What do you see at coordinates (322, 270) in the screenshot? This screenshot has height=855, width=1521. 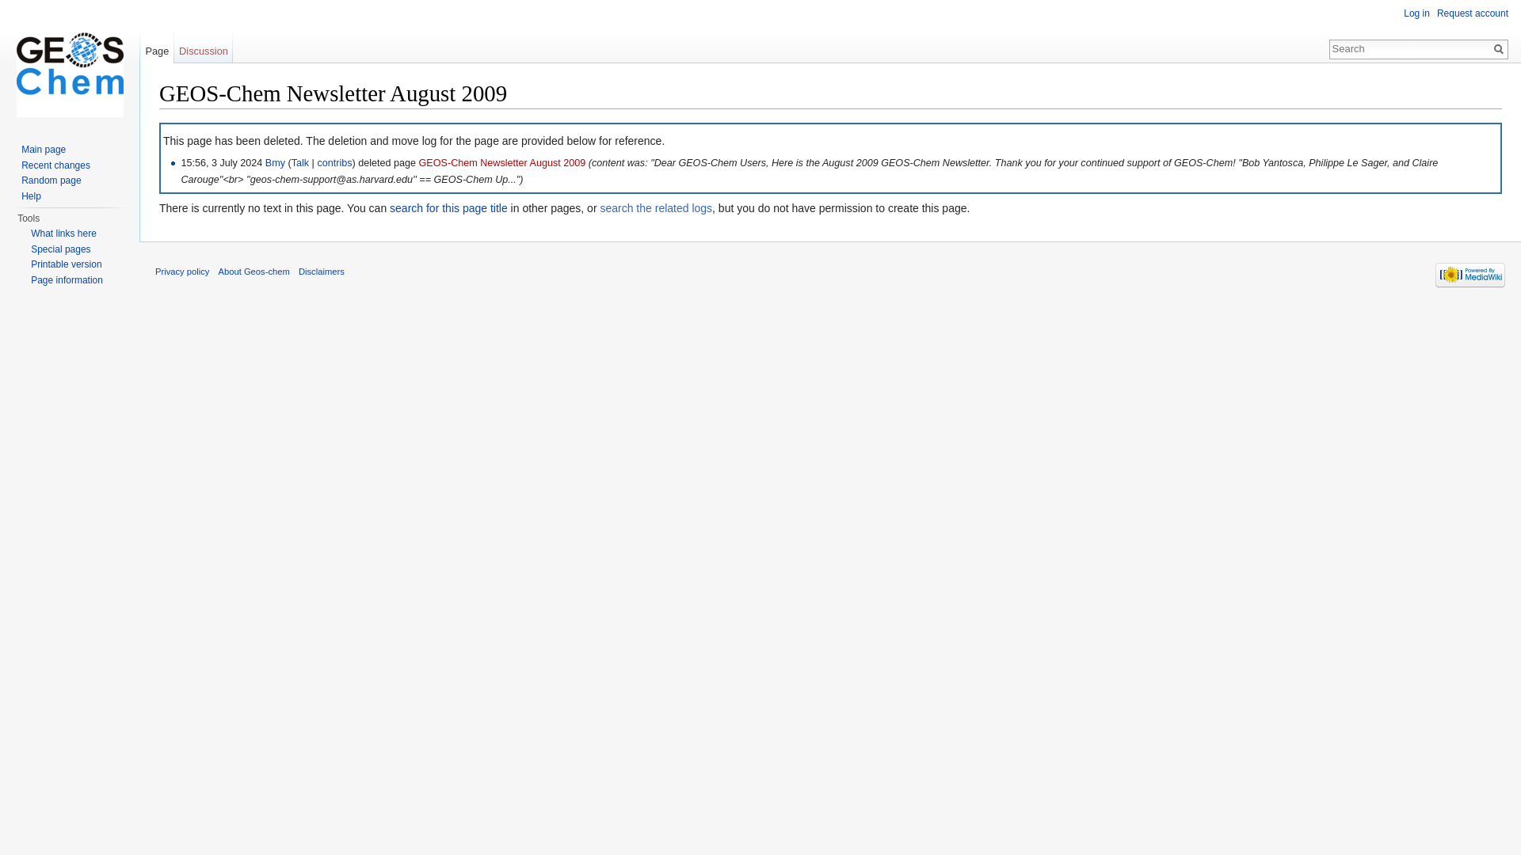 I see `Disclaimers` at bounding box center [322, 270].